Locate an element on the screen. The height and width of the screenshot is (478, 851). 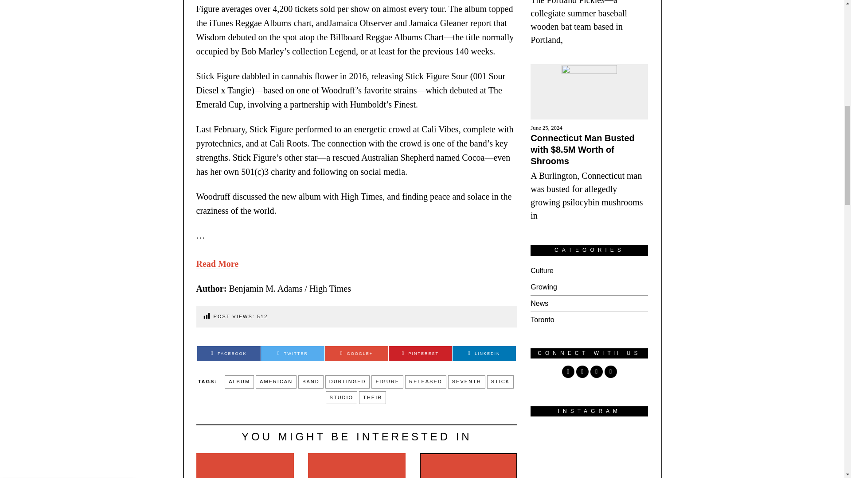
Read More is located at coordinates (217, 264).